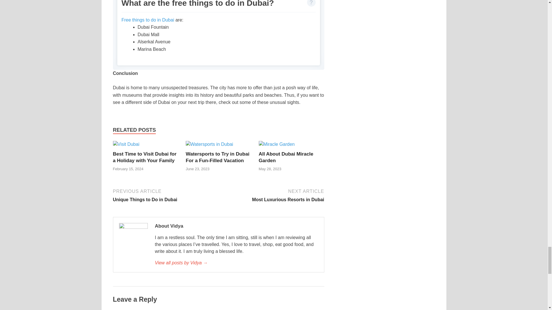  Describe the element at coordinates (144, 157) in the screenshot. I see `Best Time to Visit Dubai for a Holiday with Your Family` at that location.